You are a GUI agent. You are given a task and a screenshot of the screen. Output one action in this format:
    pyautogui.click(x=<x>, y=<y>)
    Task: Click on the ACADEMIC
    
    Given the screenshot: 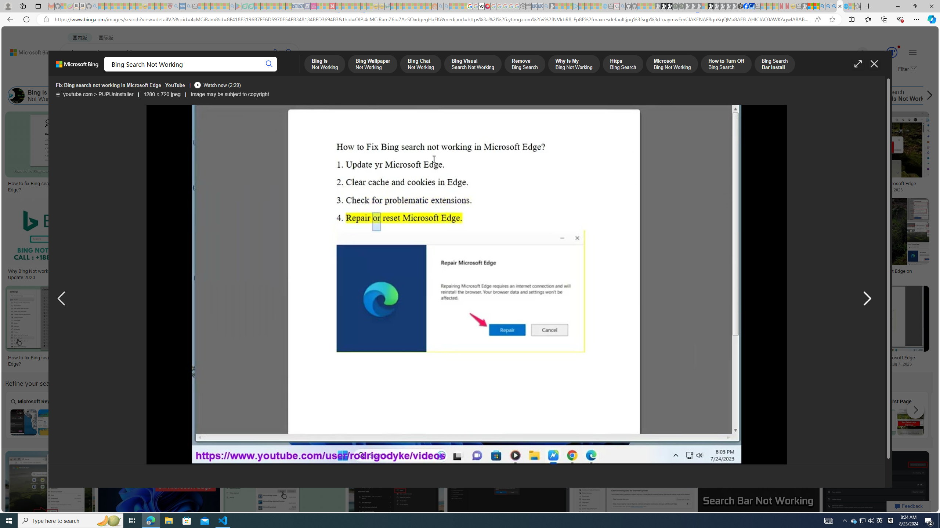 What is the action you would take?
    pyautogui.click(x=233, y=72)
    